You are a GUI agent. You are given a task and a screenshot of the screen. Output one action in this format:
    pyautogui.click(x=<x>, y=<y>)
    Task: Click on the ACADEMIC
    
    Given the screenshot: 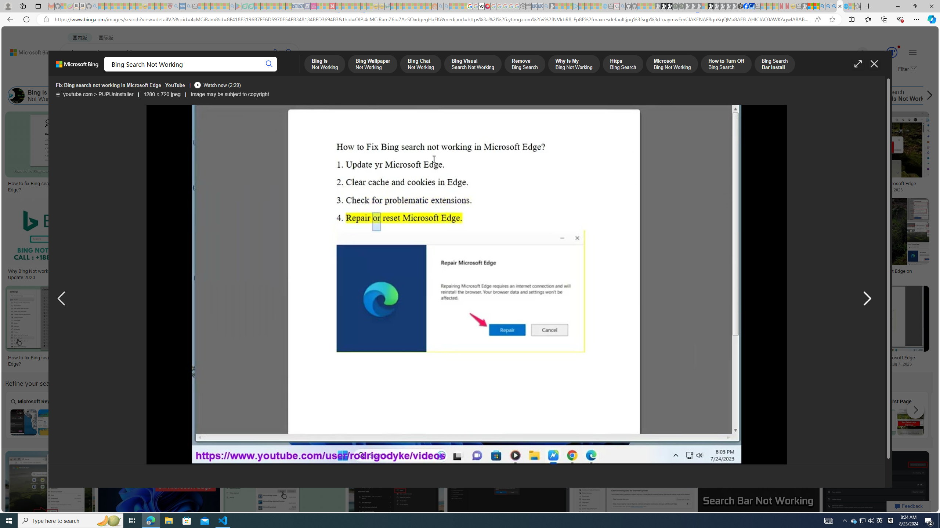 What is the action you would take?
    pyautogui.click(x=233, y=72)
    